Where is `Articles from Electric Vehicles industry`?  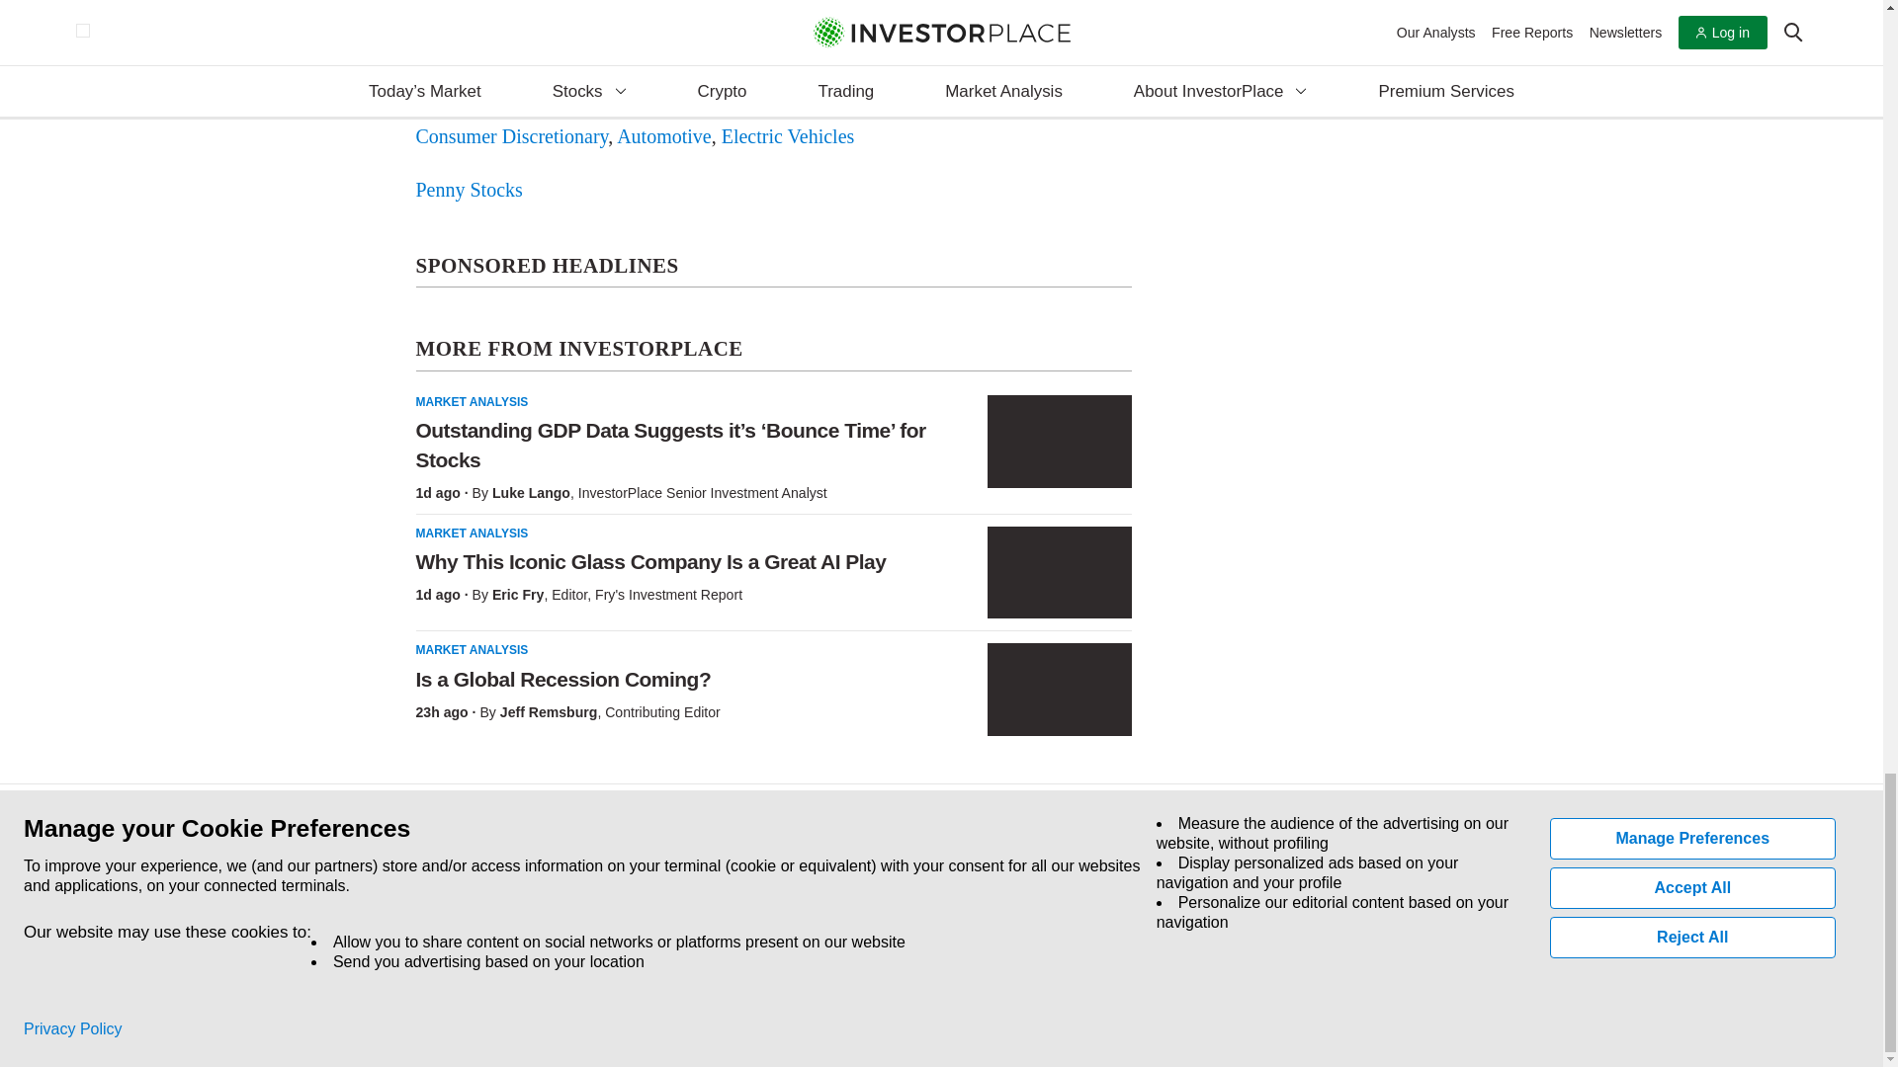
Articles from Electric Vehicles industry is located at coordinates (788, 136).